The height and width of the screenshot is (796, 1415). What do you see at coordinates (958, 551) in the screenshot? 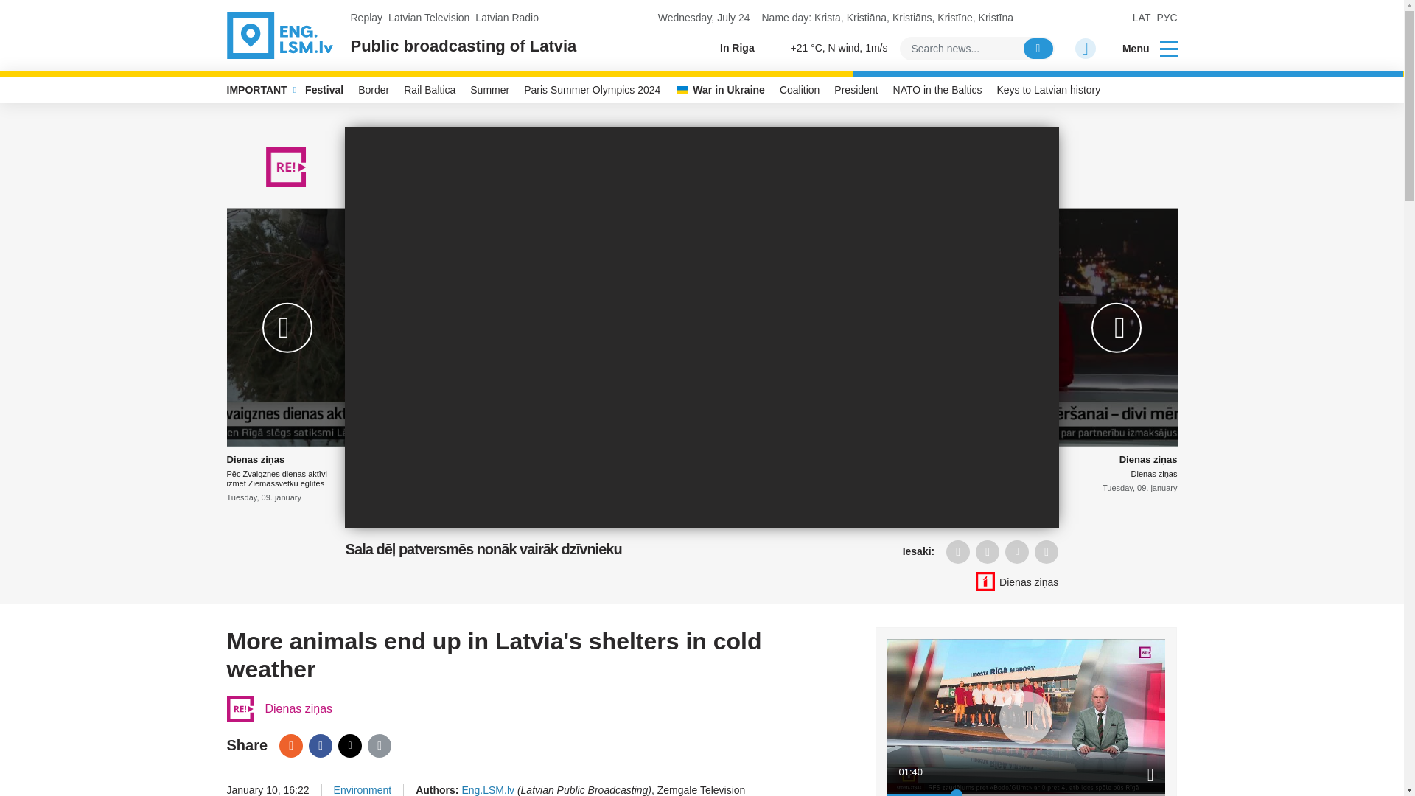
I see `Draugiem` at bounding box center [958, 551].